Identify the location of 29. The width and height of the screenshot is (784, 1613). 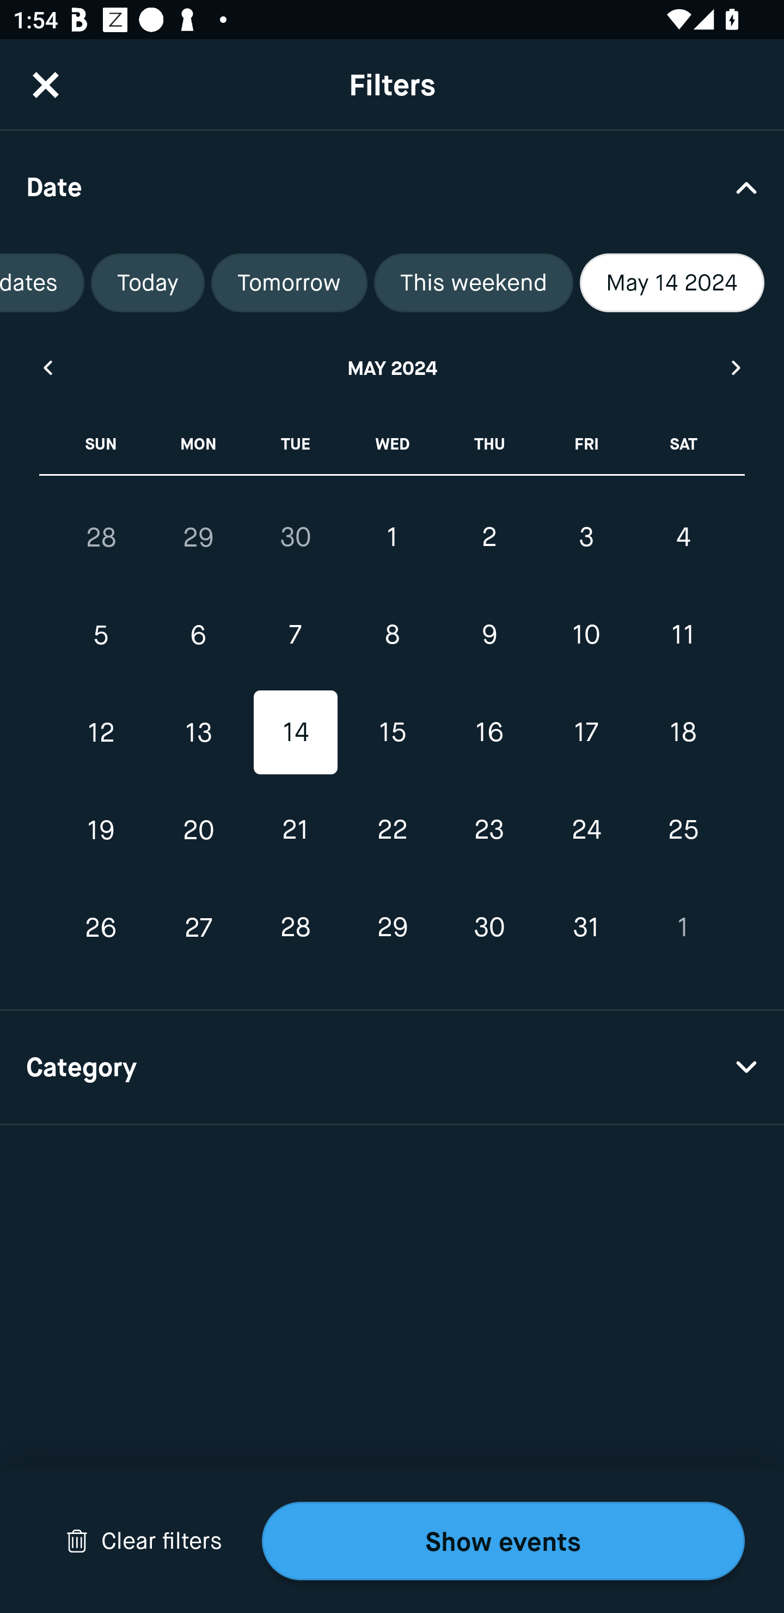
(198, 537).